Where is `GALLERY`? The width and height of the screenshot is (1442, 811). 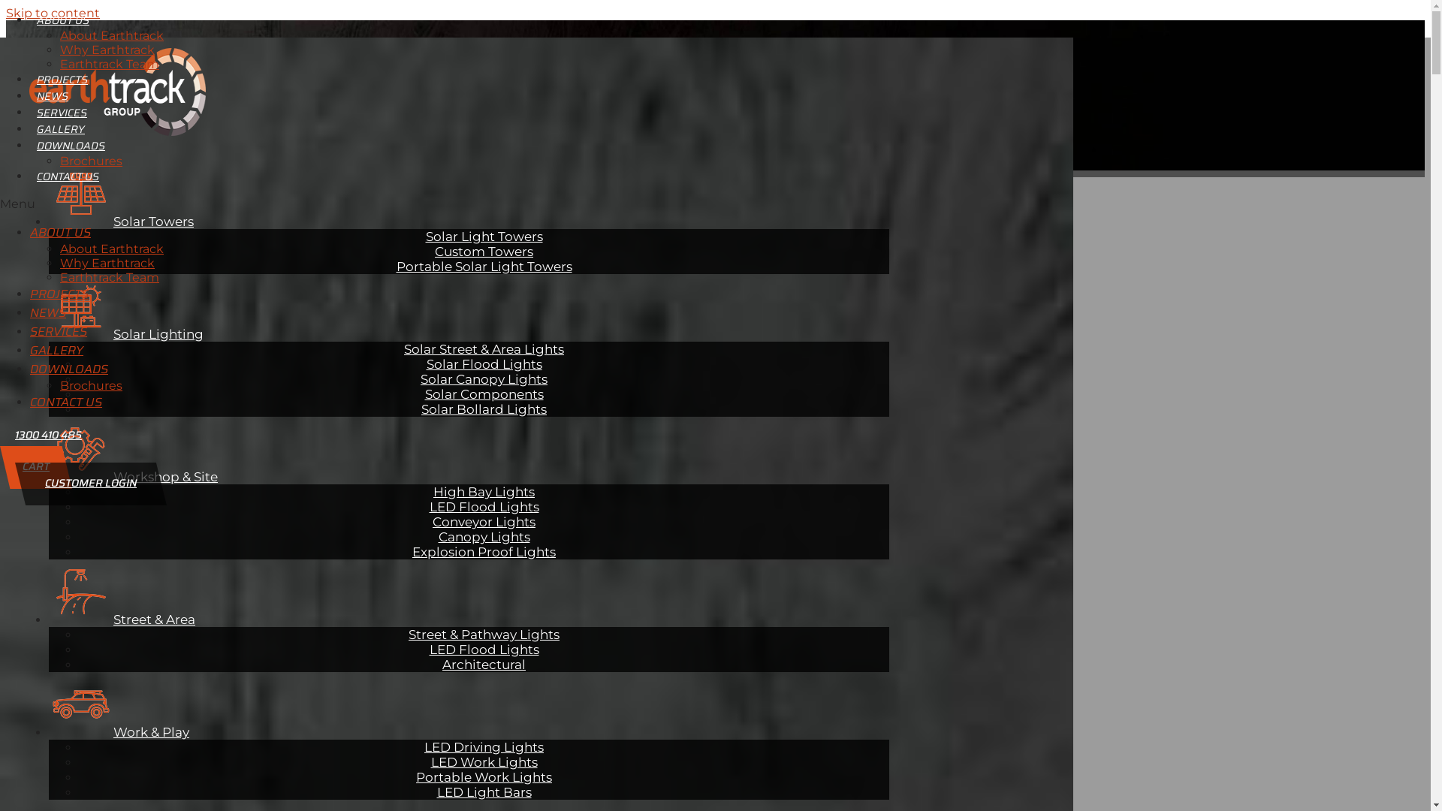
GALLERY is located at coordinates (61, 129).